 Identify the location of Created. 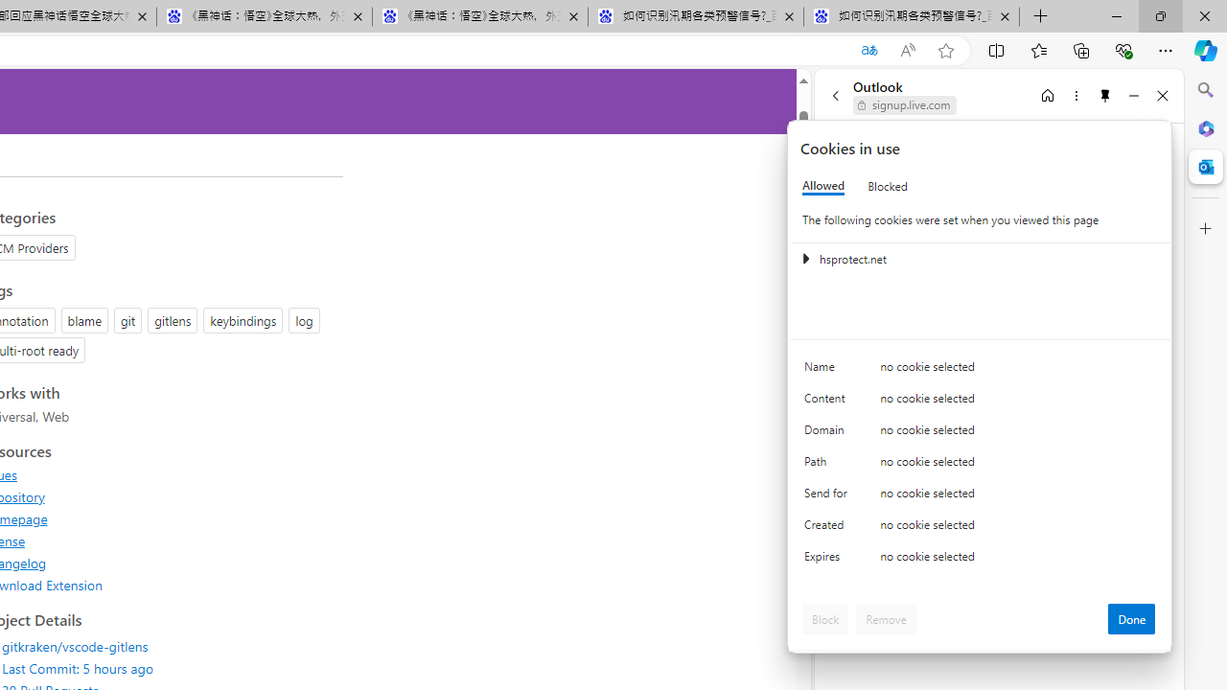
(828, 529).